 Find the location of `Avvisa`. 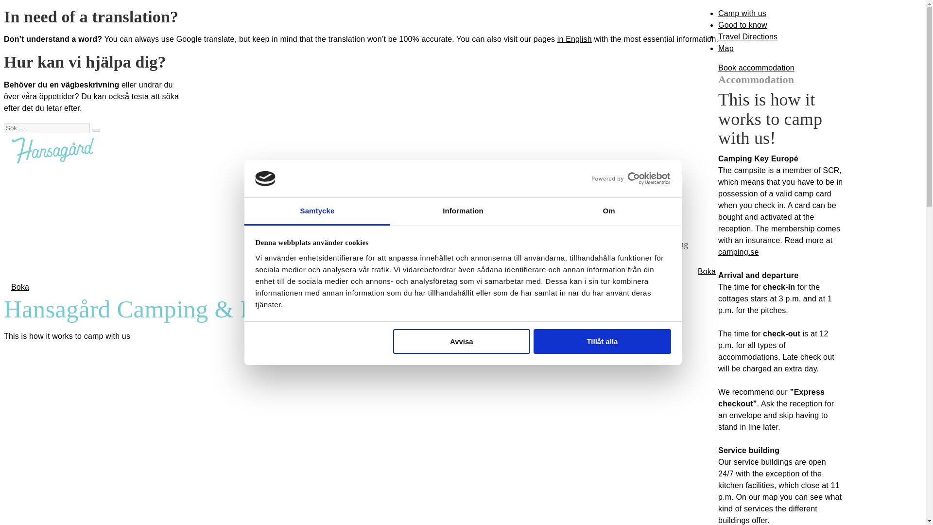

Avvisa is located at coordinates (461, 341).